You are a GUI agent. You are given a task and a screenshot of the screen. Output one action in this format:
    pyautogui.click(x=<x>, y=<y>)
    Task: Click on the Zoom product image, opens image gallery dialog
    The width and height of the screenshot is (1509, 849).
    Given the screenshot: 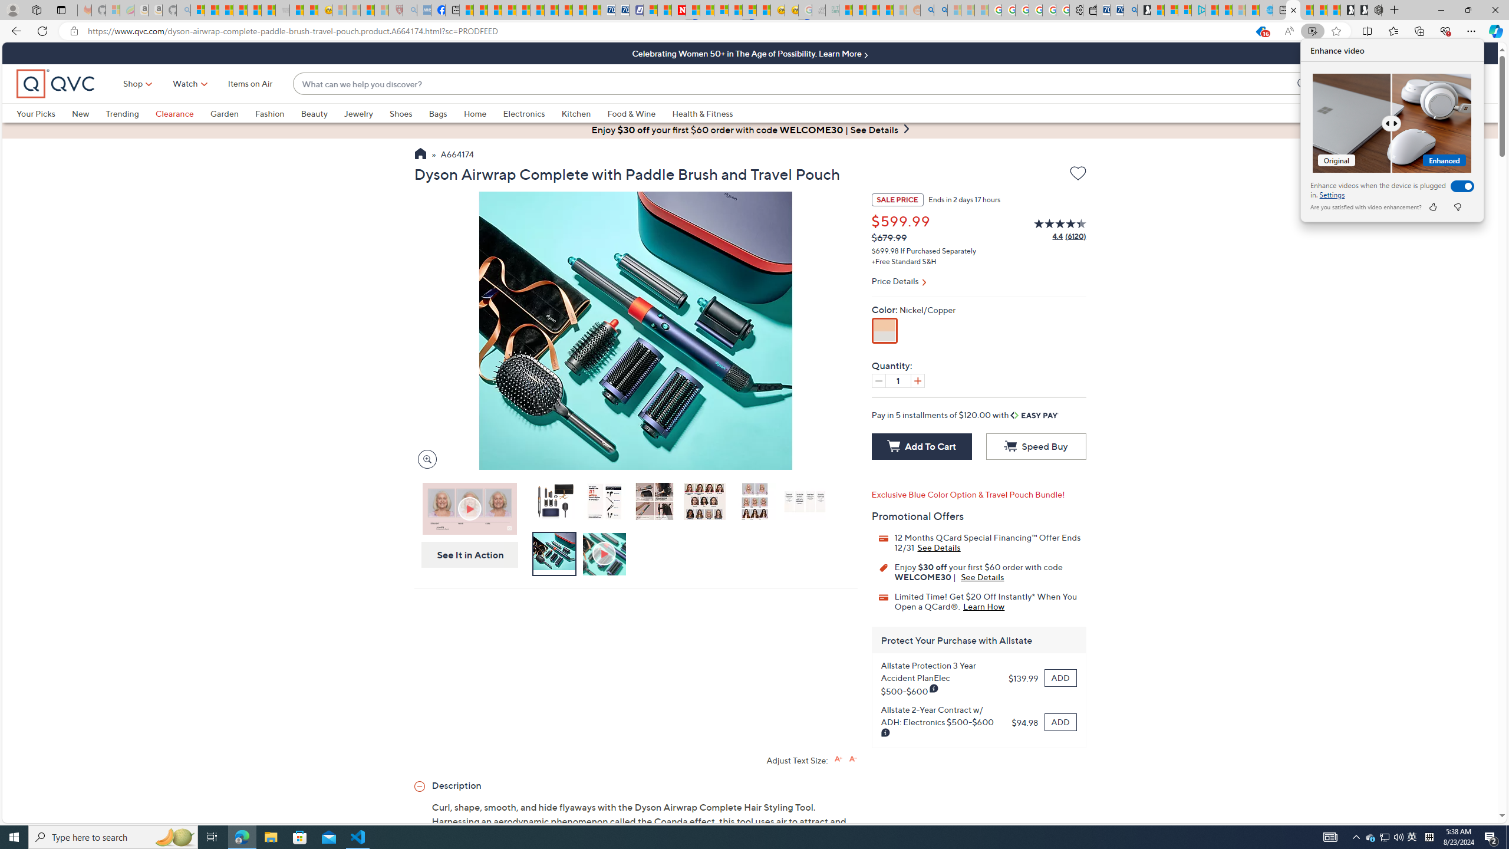 What is the action you would take?
    pyautogui.click(x=424, y=459)
    